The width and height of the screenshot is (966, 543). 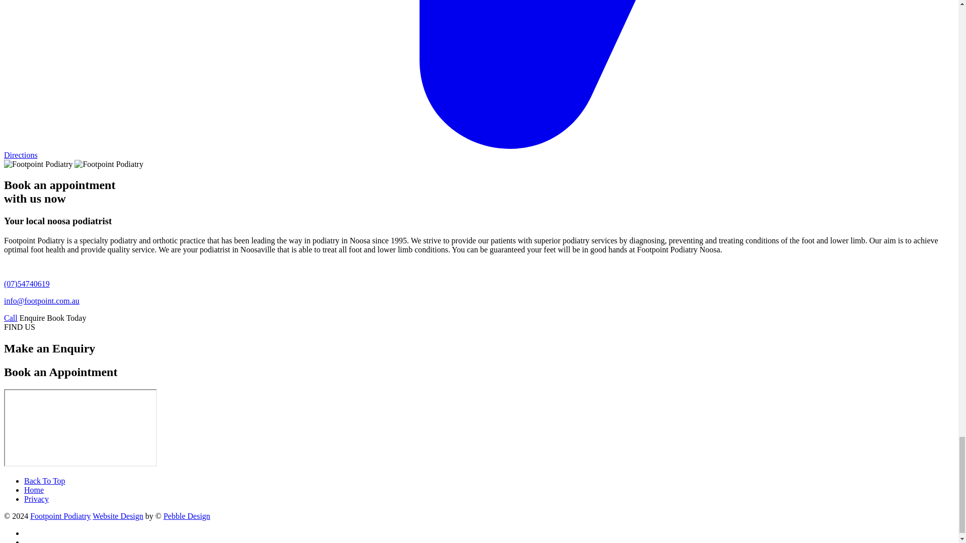 I want to click on Website Design, so click(x=118, y=516).